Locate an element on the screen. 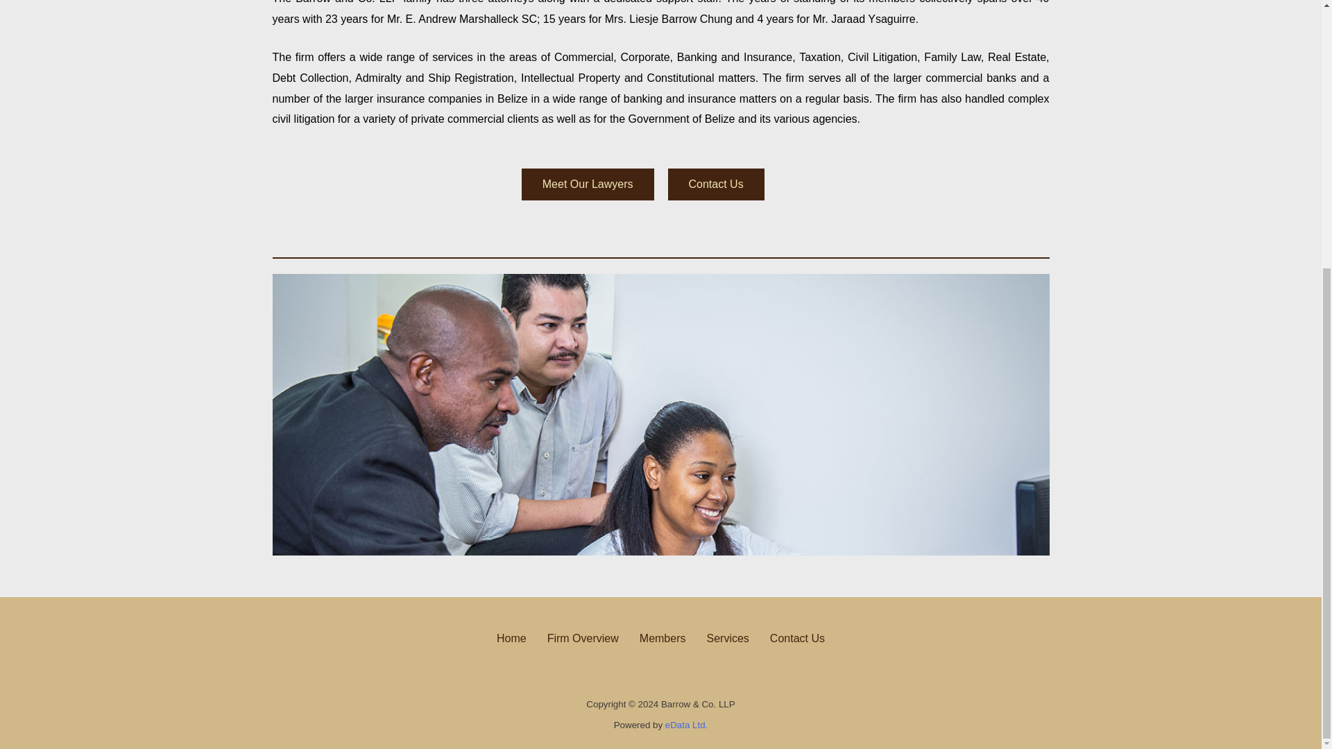 This screenshot has height=749, width=1332. eData Ltd. is located at coordinates (684, 725).